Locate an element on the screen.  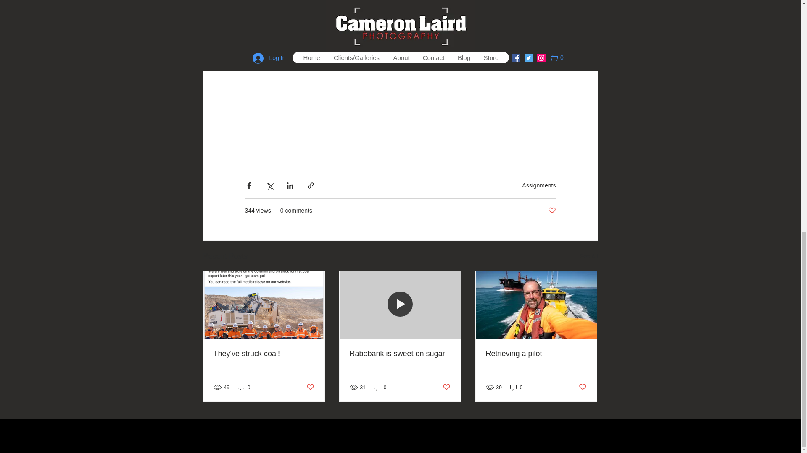
Retrieving a pilot is located at coordinates (536, 354).